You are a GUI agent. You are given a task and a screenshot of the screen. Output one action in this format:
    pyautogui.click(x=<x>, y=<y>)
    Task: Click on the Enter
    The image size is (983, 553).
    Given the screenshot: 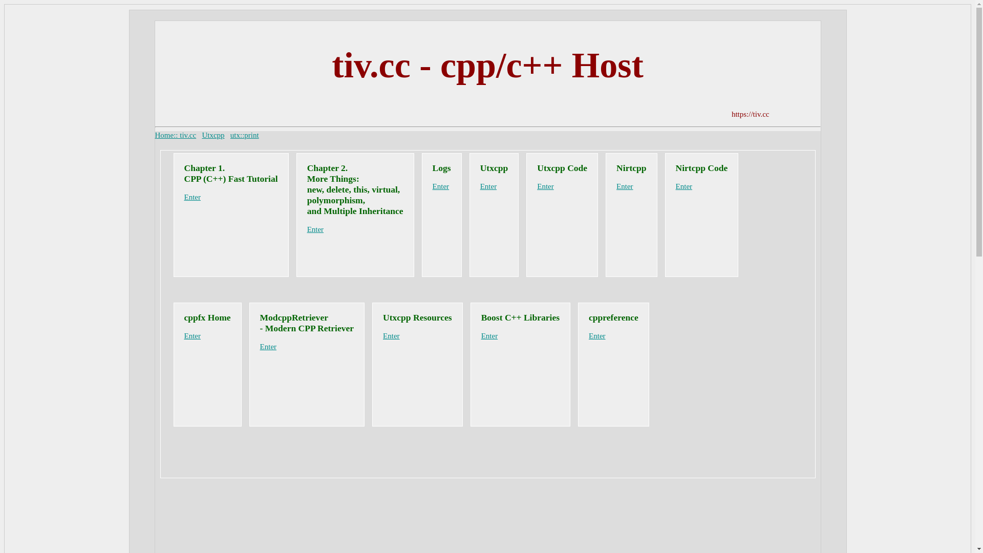 What is the action you would take?
    pyautogui.click(x=488, y=186)
    